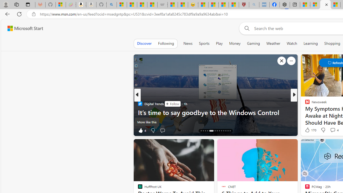 Image resolution: width=343 pixels, height=193 pixels. Describe the element at coordinates (207, 131) in the screenshot. I see `AutomationID: tab-17` at that location.